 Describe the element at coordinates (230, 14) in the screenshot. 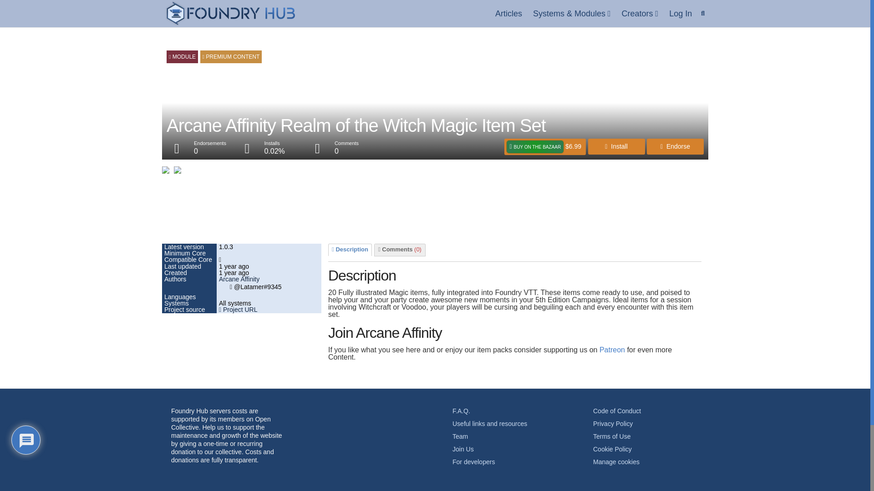

I see `Foundry Hub` at that location.